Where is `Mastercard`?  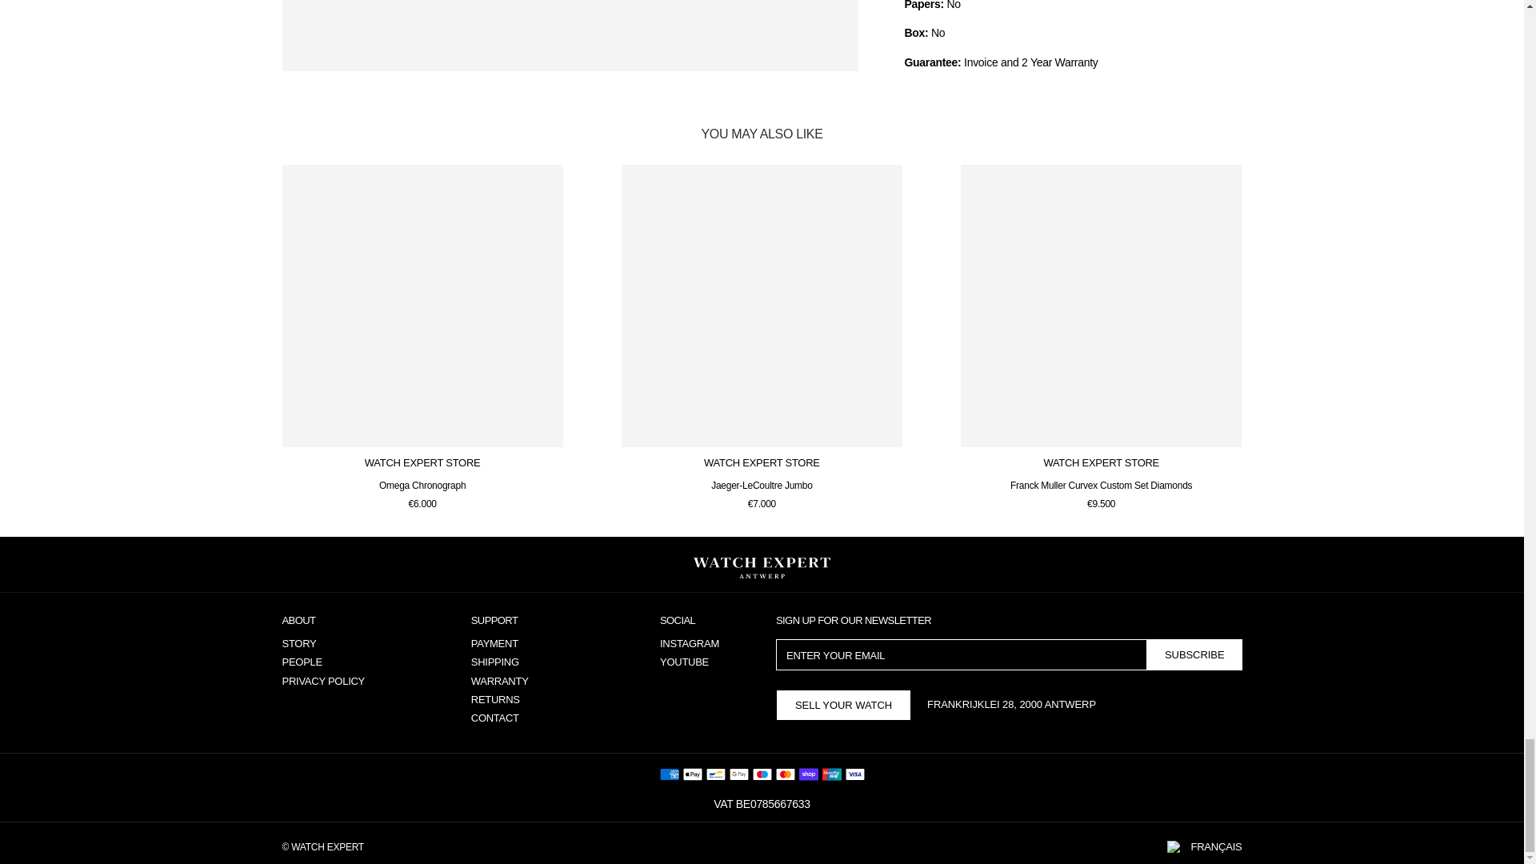
Mastercard is located at coordinates (786, 774).